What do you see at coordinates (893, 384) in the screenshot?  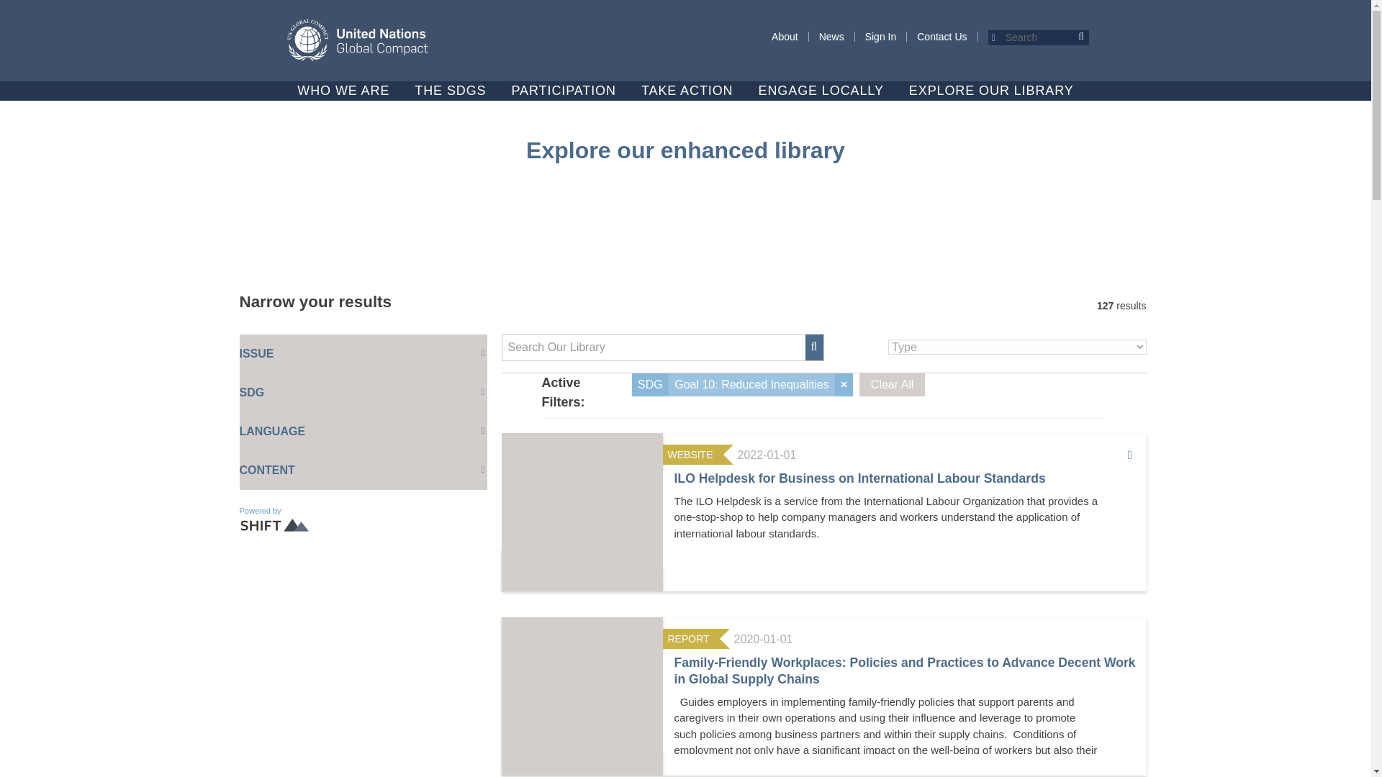 I see `Clear All` at bounding box center [893, 384].